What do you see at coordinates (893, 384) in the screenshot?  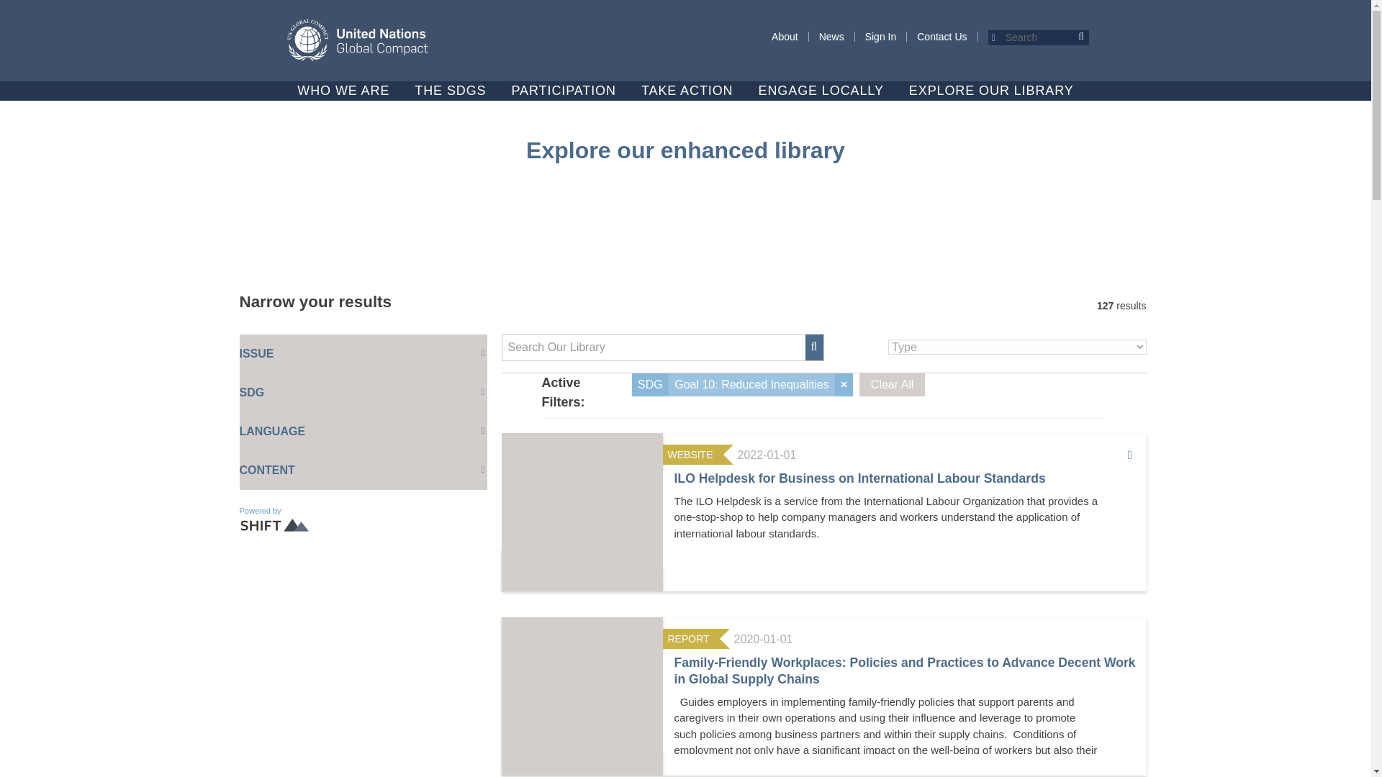 I see `Clear All` at bounding box center [893, 384].